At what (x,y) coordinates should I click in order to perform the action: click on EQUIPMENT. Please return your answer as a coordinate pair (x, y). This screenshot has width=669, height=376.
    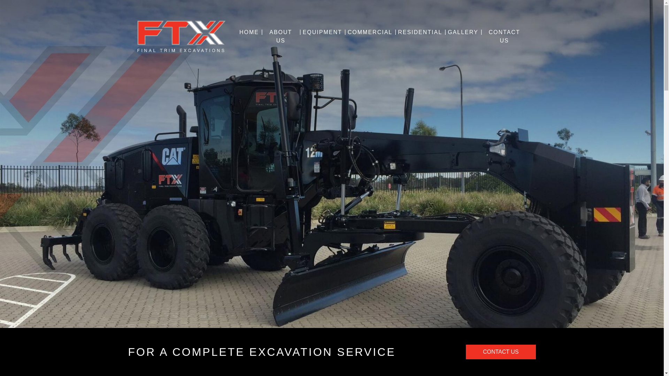
    Looking at the image, I should click on (323, 32).